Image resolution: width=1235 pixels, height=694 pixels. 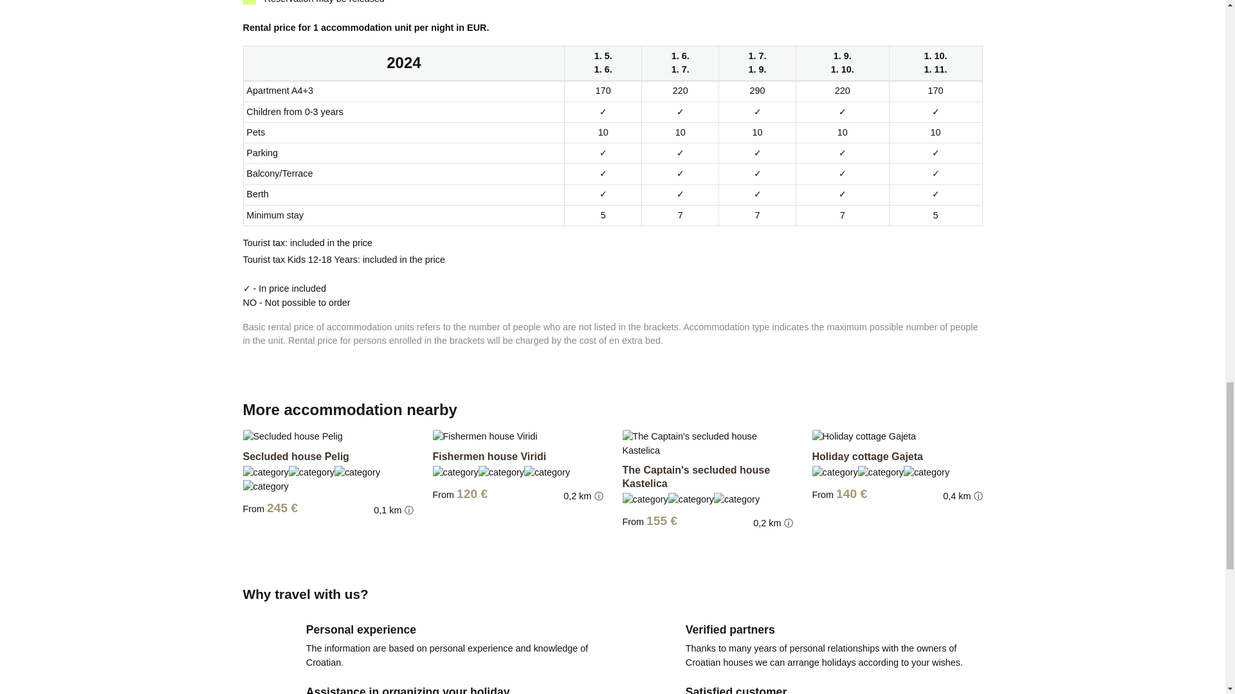 I want to click on Secluded house Pelig, so click(x=296, y=456).